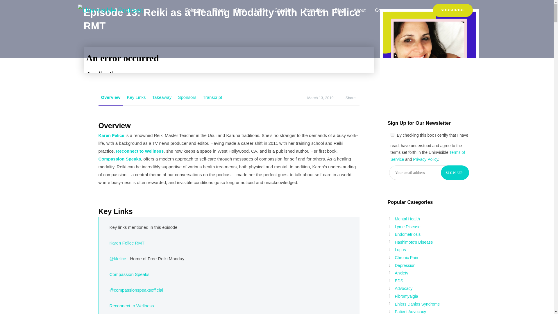 The height and width of the screenshot is (314, 558). Describe the element at coordinates (136, 97) in the screenshot. I see `Key Links` at that location.